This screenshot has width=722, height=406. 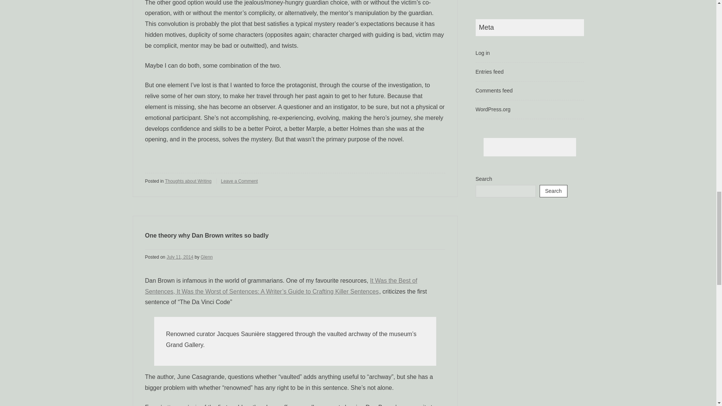 What do you see at coordinates (180, 257) in the screenshot?
I see `July 11, 2014` at bounding box center [180, 257].